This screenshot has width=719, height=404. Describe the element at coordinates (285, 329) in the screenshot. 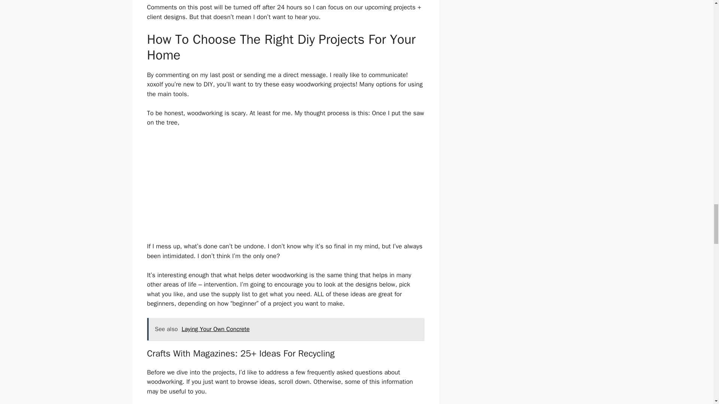

I see `See also  Laying Your Own Concrete` at that location.